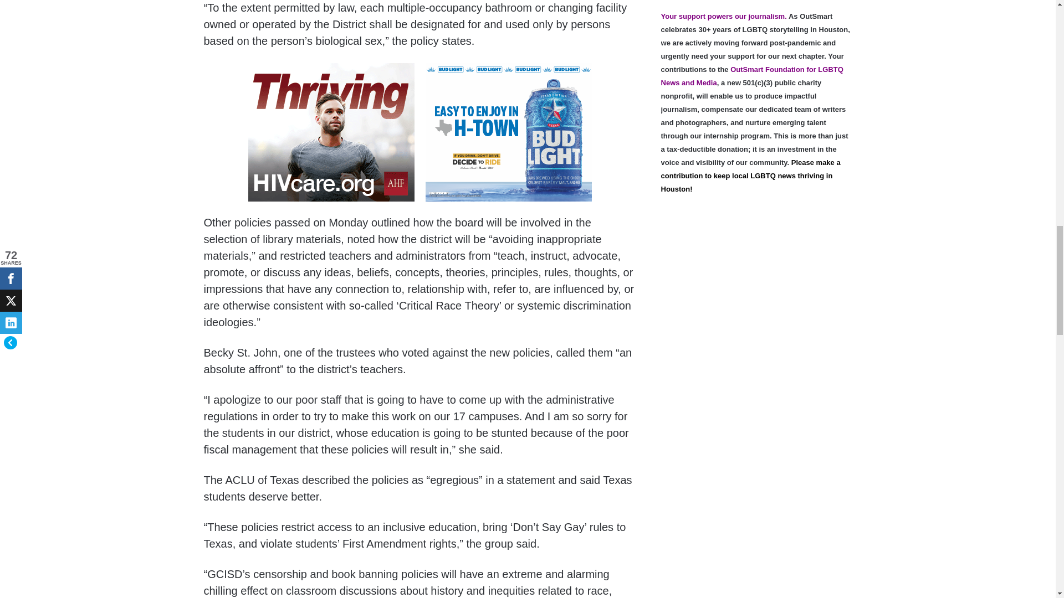 This screenshot has height=598, width=1064. Describe the element at coordinates (331, 134) in the screenshot. I see `AIDS Healthcare Foundation Sept-July 24 300x250` at that location.